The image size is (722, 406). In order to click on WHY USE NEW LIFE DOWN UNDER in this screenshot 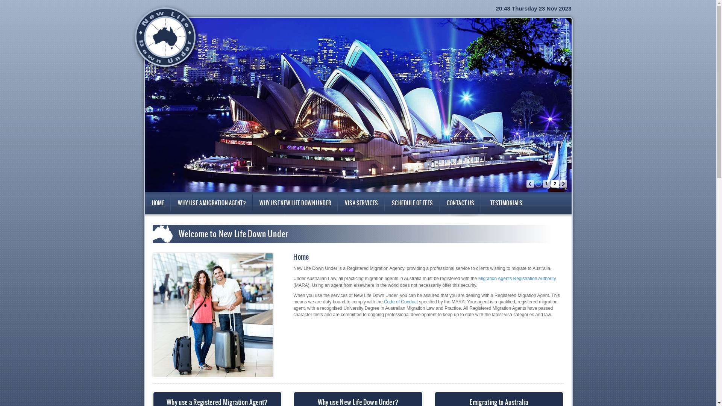, I will do `click(296, 203)`.